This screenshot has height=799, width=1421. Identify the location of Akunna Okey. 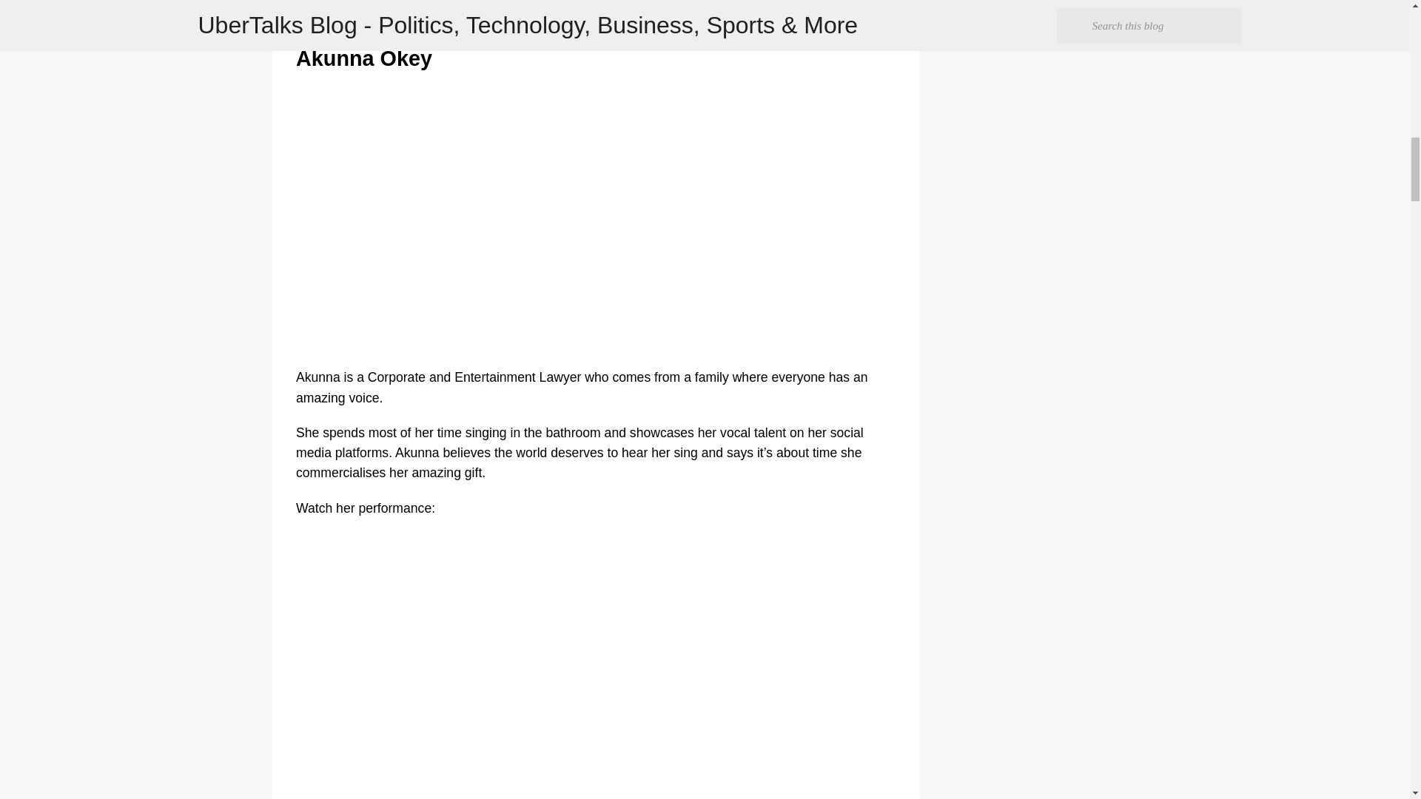
(363, 58).